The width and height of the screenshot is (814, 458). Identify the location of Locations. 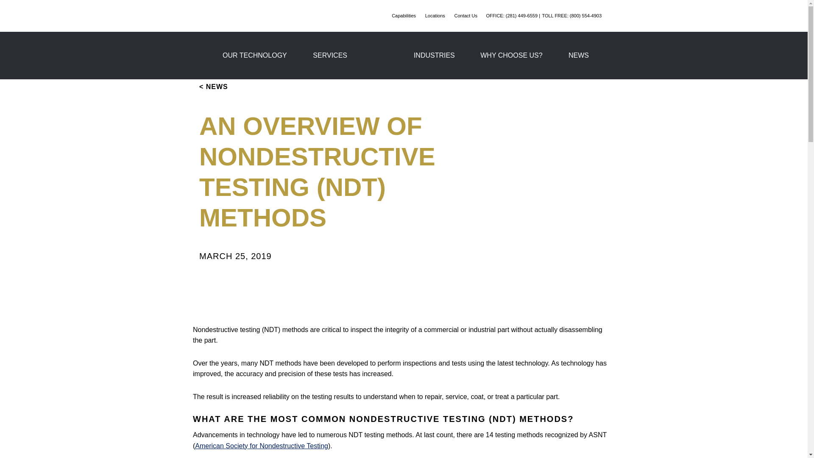
(436, 15).